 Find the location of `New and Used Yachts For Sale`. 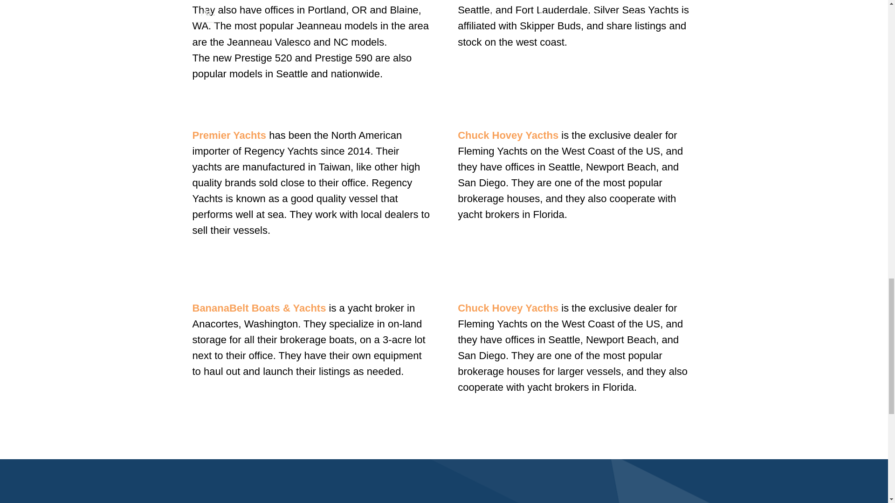

New and Used Yachts For Sale is located at coordinates (508, 135).